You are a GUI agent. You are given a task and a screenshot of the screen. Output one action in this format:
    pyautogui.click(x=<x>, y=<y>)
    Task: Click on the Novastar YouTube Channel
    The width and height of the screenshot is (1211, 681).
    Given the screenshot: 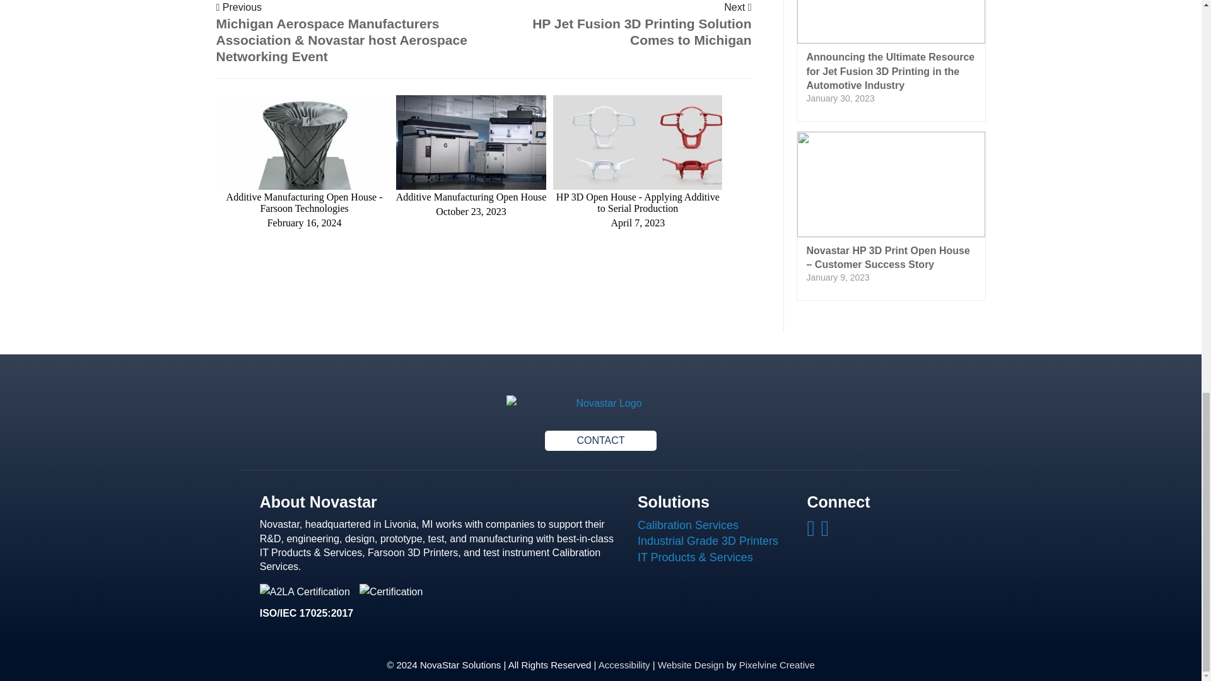 What is the action you would take?
    pyautogui.click(x=826, y=532)
    